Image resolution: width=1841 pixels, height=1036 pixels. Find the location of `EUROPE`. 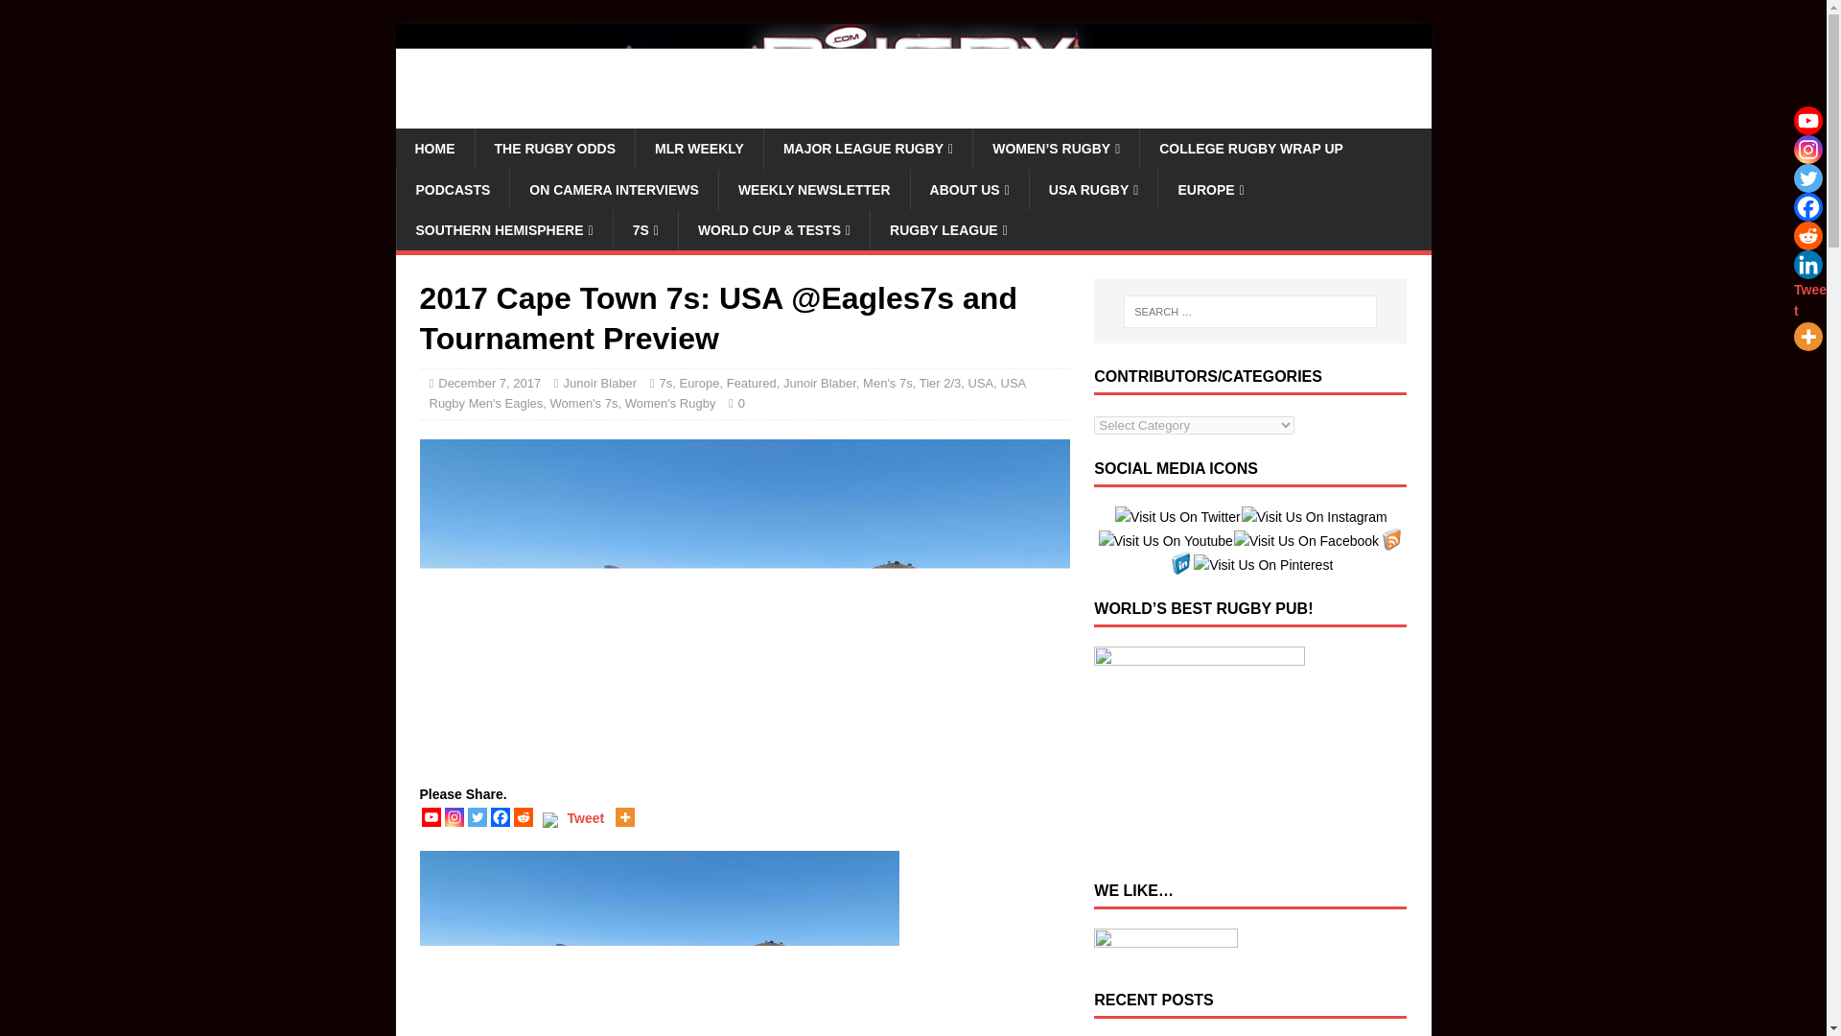

EUROPE is located at coordinates (1210, 189).